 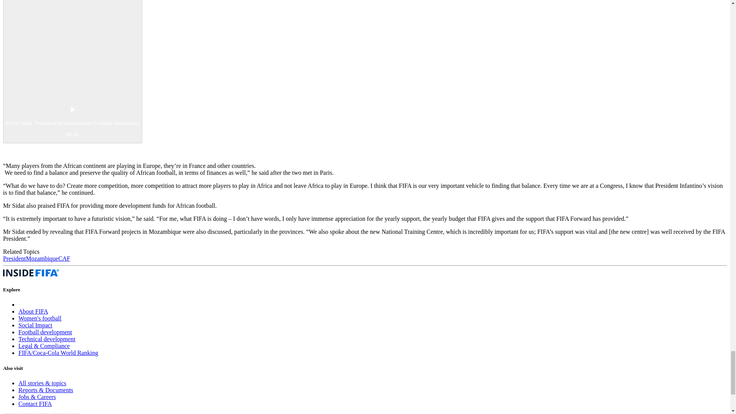 I want to click on Women's football, so click(x=40, y=318).